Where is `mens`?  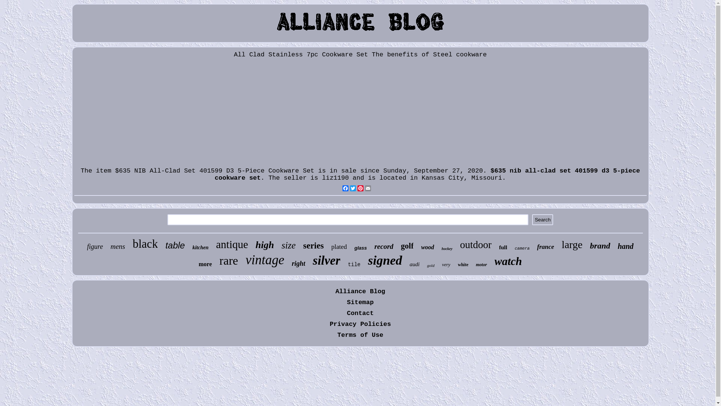 mens is located at coordinates (118, 247).